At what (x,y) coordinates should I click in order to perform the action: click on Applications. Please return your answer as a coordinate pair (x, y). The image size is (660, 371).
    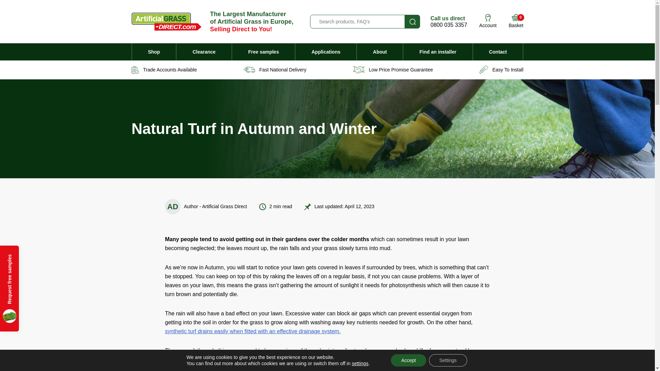
    Looking at the image, I should click on (326, 52).